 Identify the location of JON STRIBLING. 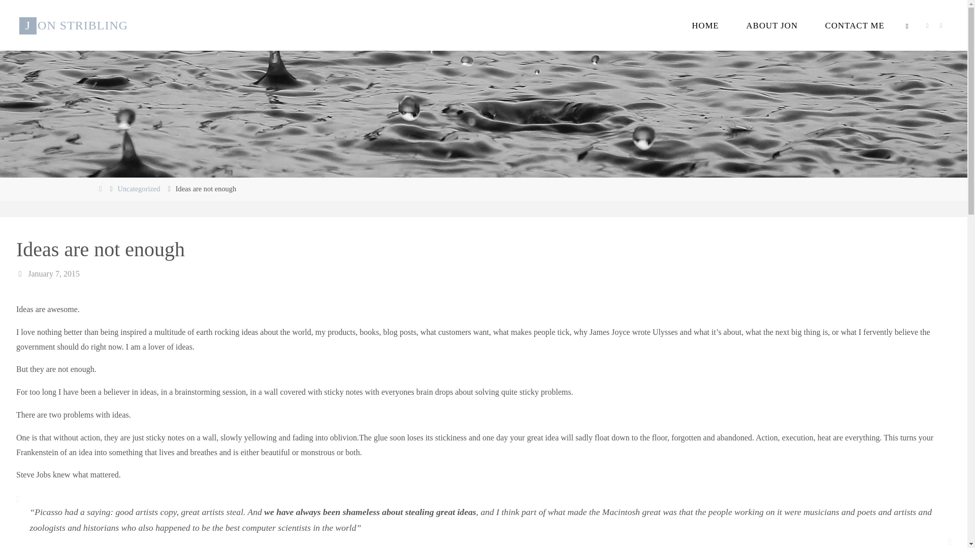
(73, 25).